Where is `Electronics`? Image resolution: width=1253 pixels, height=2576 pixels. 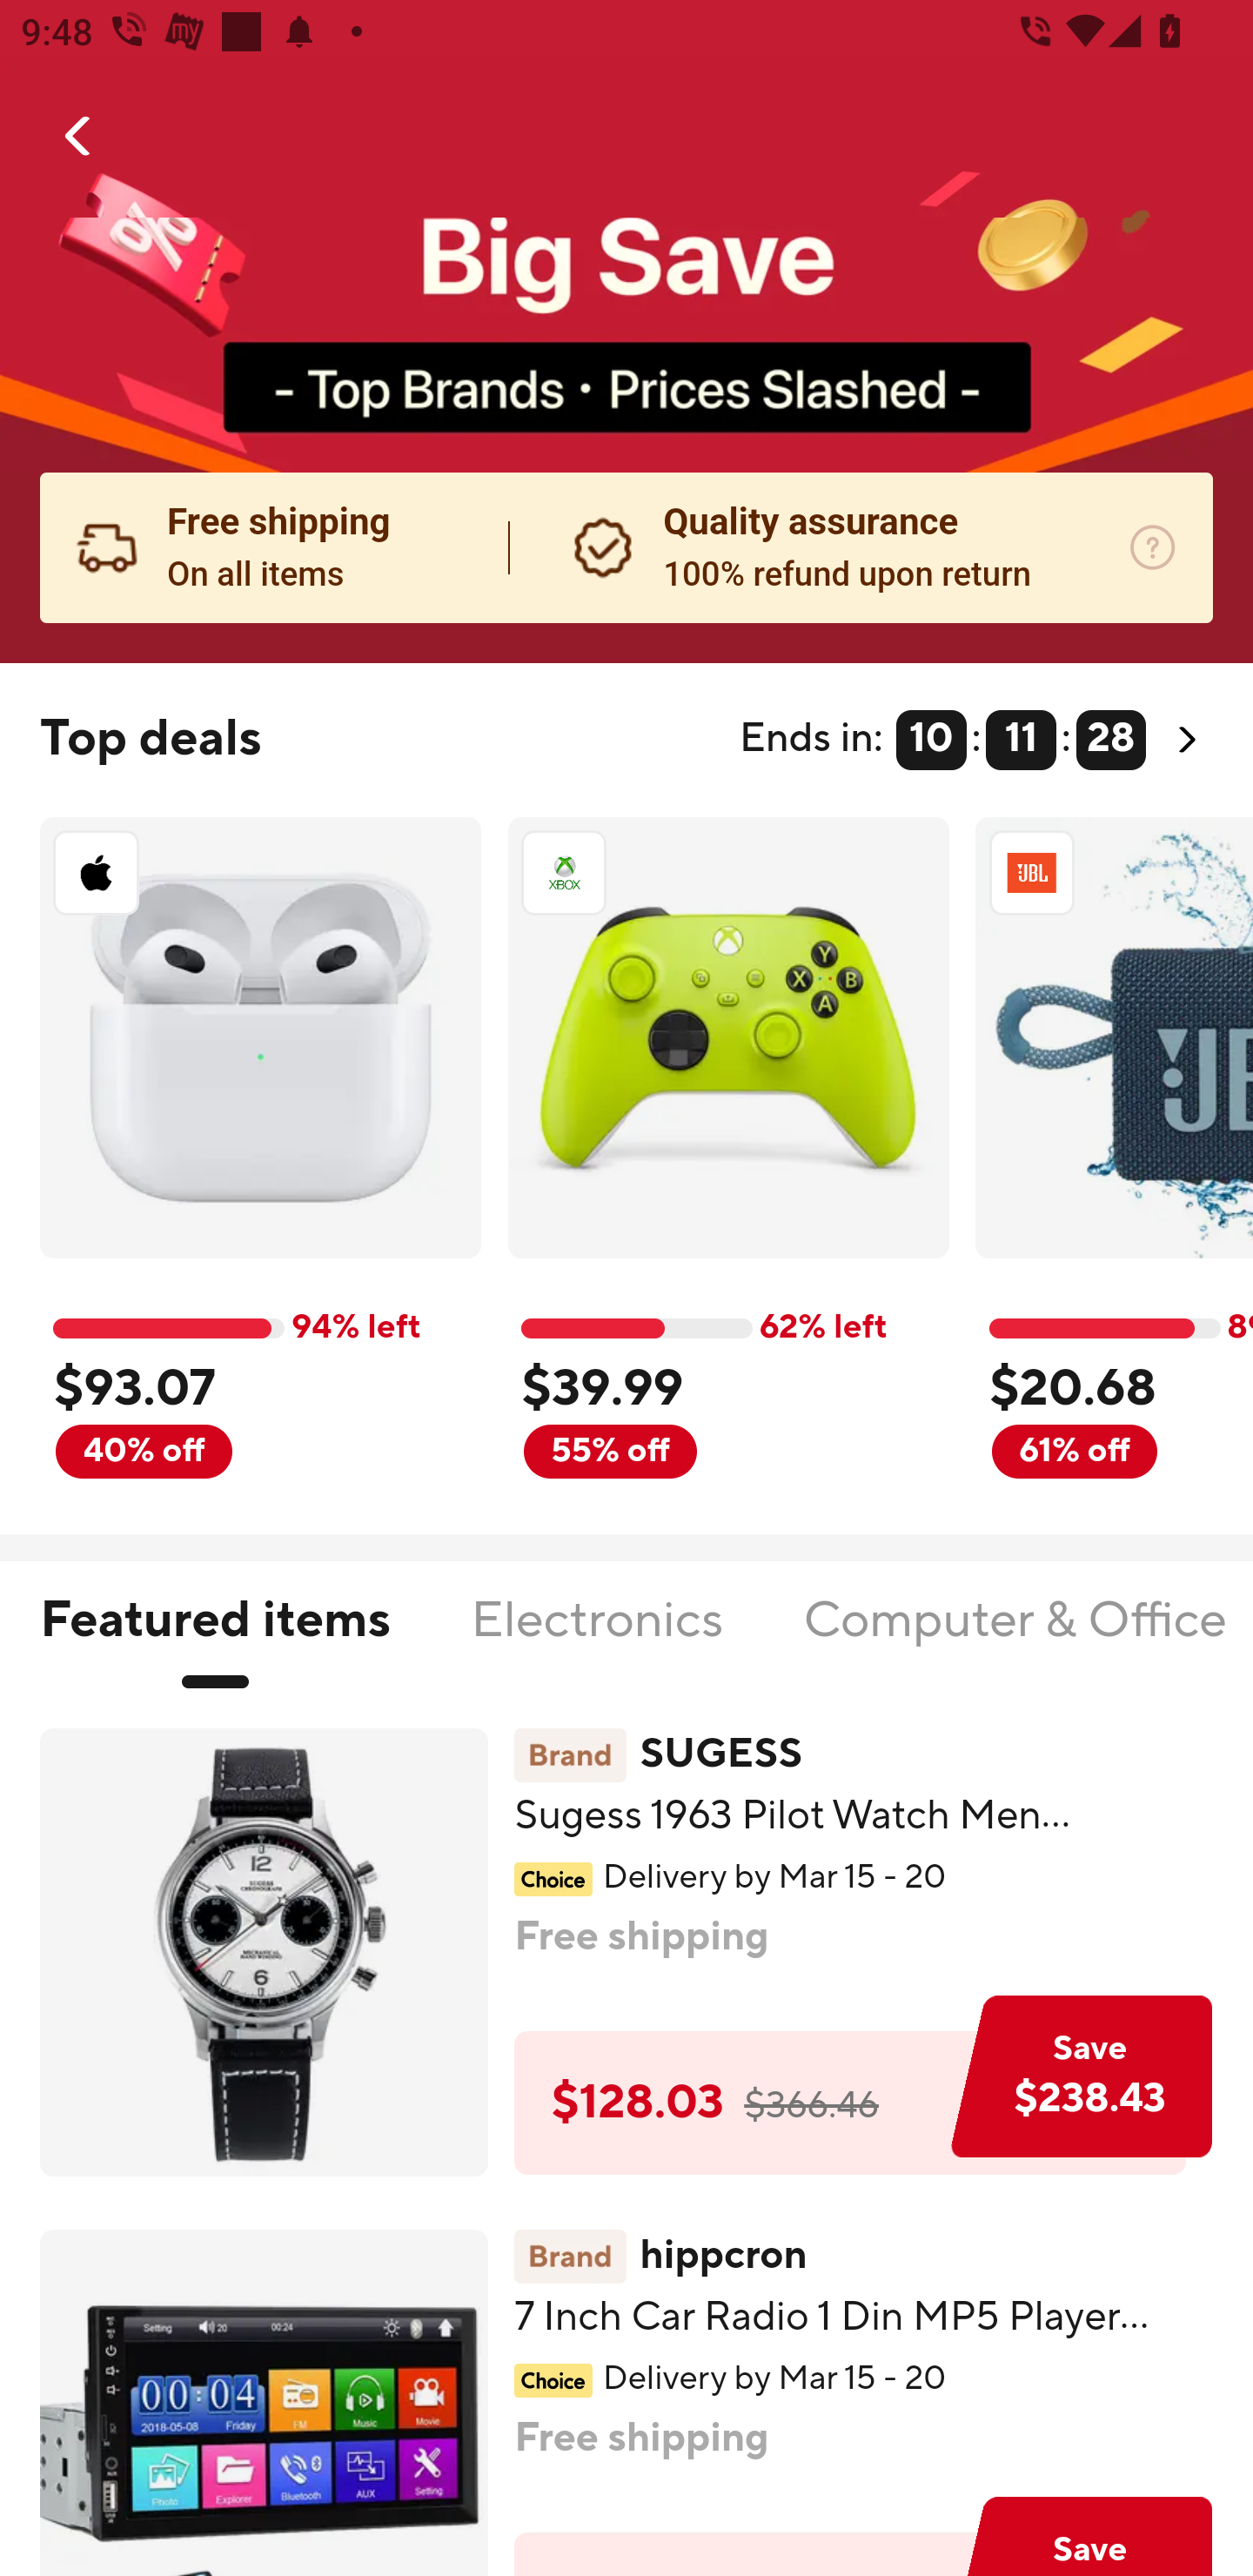 Electronics is located at coordinates (597, 1638).